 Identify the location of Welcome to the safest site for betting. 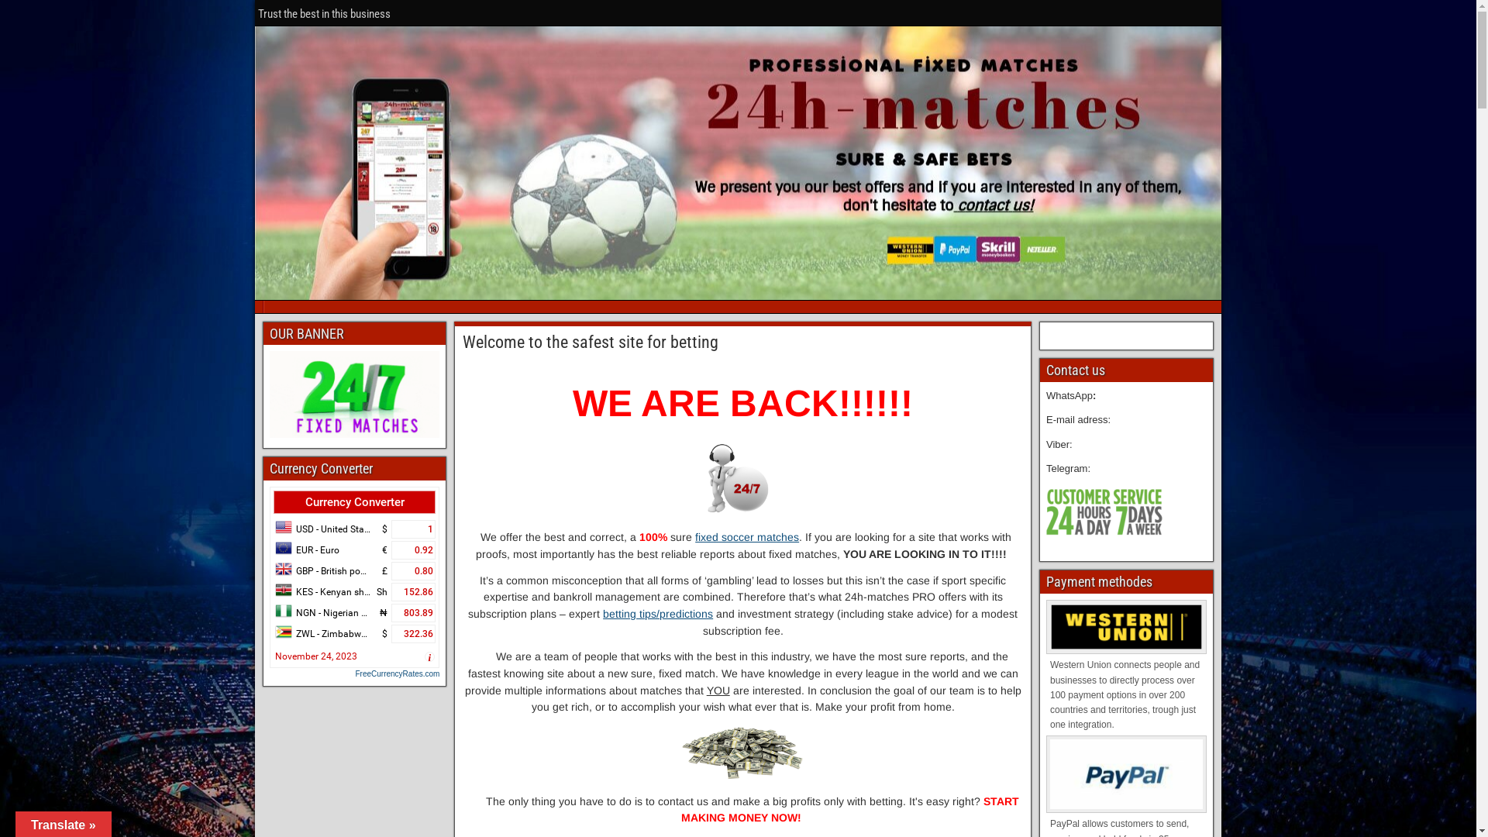
(591, 343).